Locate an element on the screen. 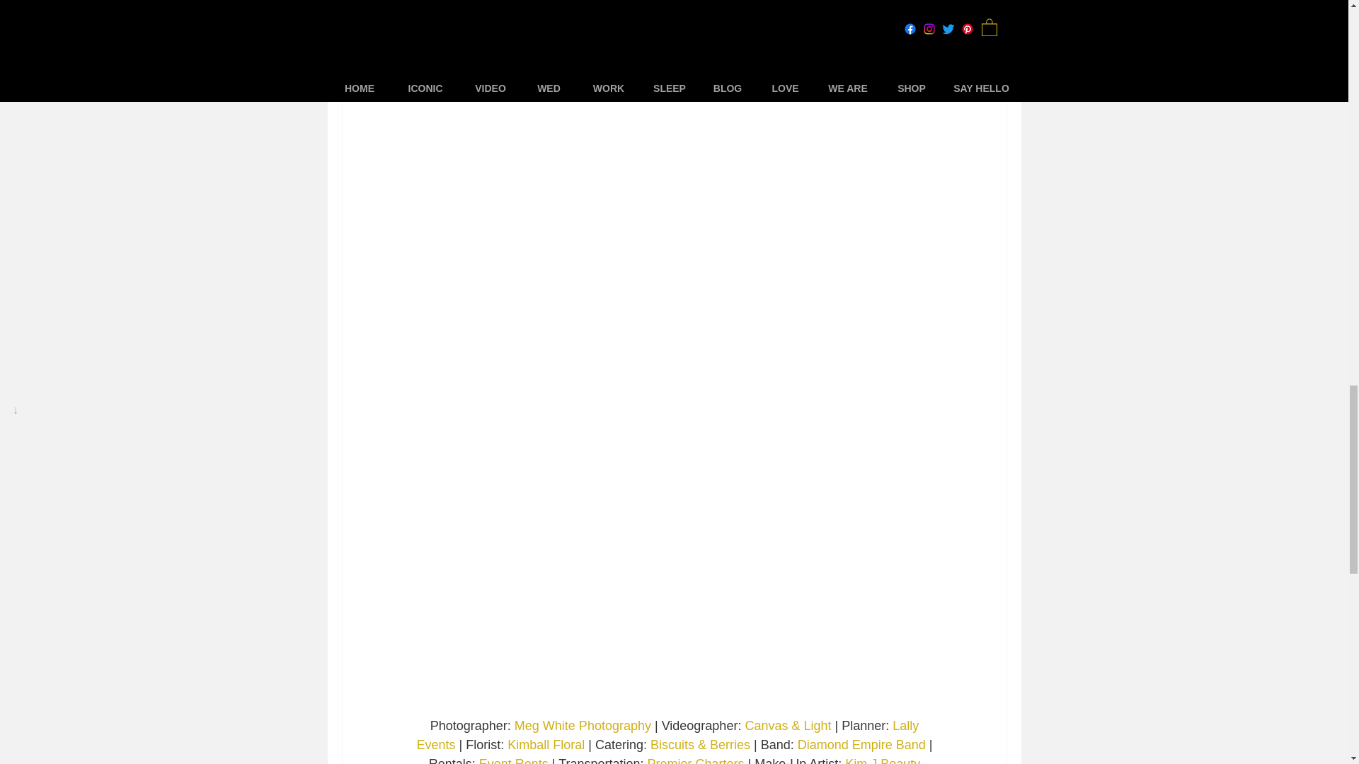  Premier Charters is located at coordinates (695, 761).